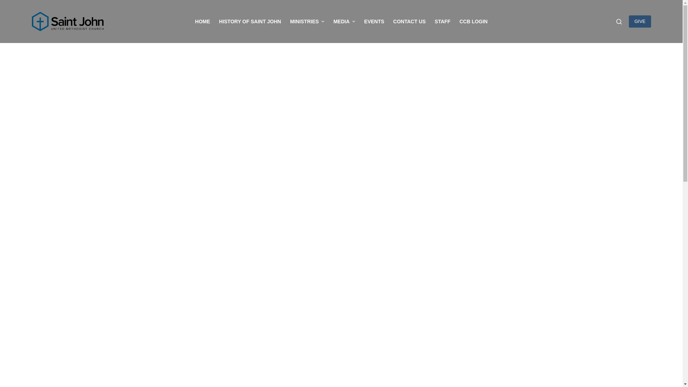 Image resolution: width=688 pixels, height=387 pixels. Describe the element at coordinates (409, 21) in the screenshot. I see `CONTACT US` at that location.